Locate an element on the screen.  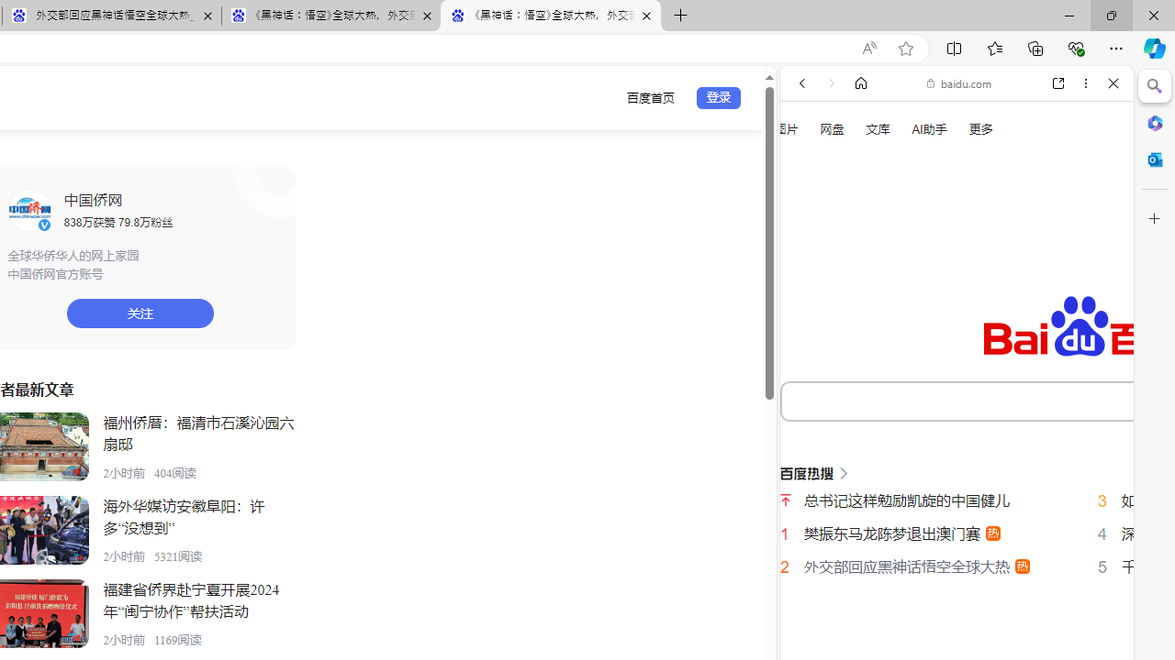
Cambridge Dictionary is located at coordinates (949, 640).